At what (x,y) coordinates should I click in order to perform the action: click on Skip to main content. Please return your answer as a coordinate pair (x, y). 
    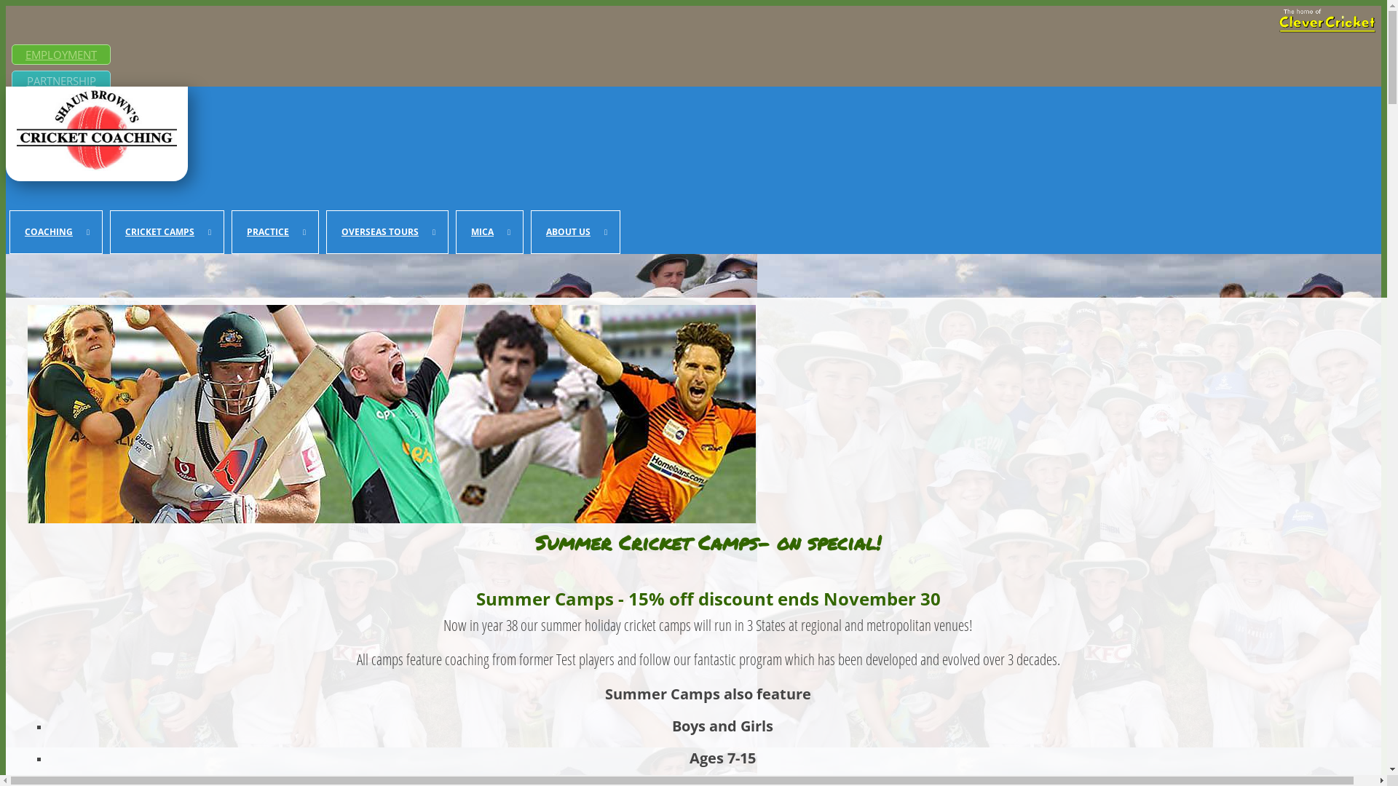
    Looking at the image, I should click on (56, 6).